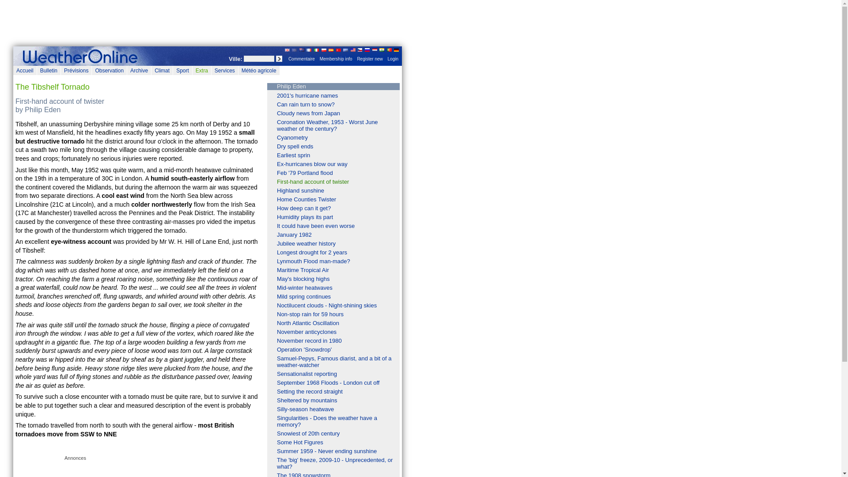 This screenshot has width=848, height=477. Describe the element at coordinates (316, 49) in the screenshot. I see `previsione Italia woitalia` at that location.